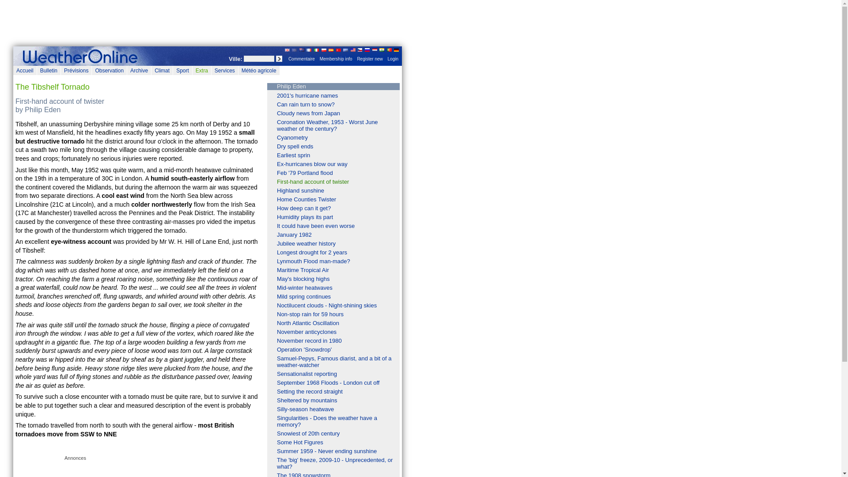 This screenshot has width=848, height=477. Describe the element at coordinates (316, 49) in the screenshot. I see `previsione Italia woitalia` at that location.